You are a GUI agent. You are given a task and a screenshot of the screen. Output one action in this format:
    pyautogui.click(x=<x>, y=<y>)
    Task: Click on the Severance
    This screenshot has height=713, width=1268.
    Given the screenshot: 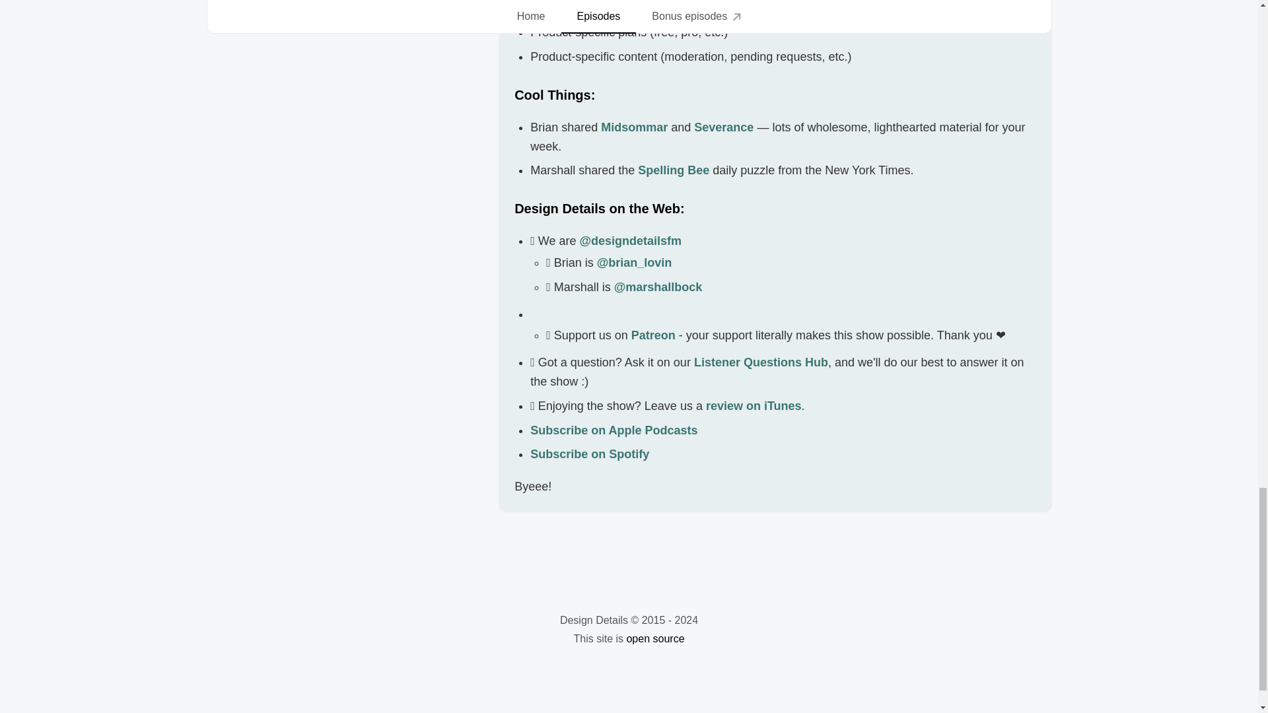 What is the action you would take?
    pyautogui.click(x=723, y=127)
    